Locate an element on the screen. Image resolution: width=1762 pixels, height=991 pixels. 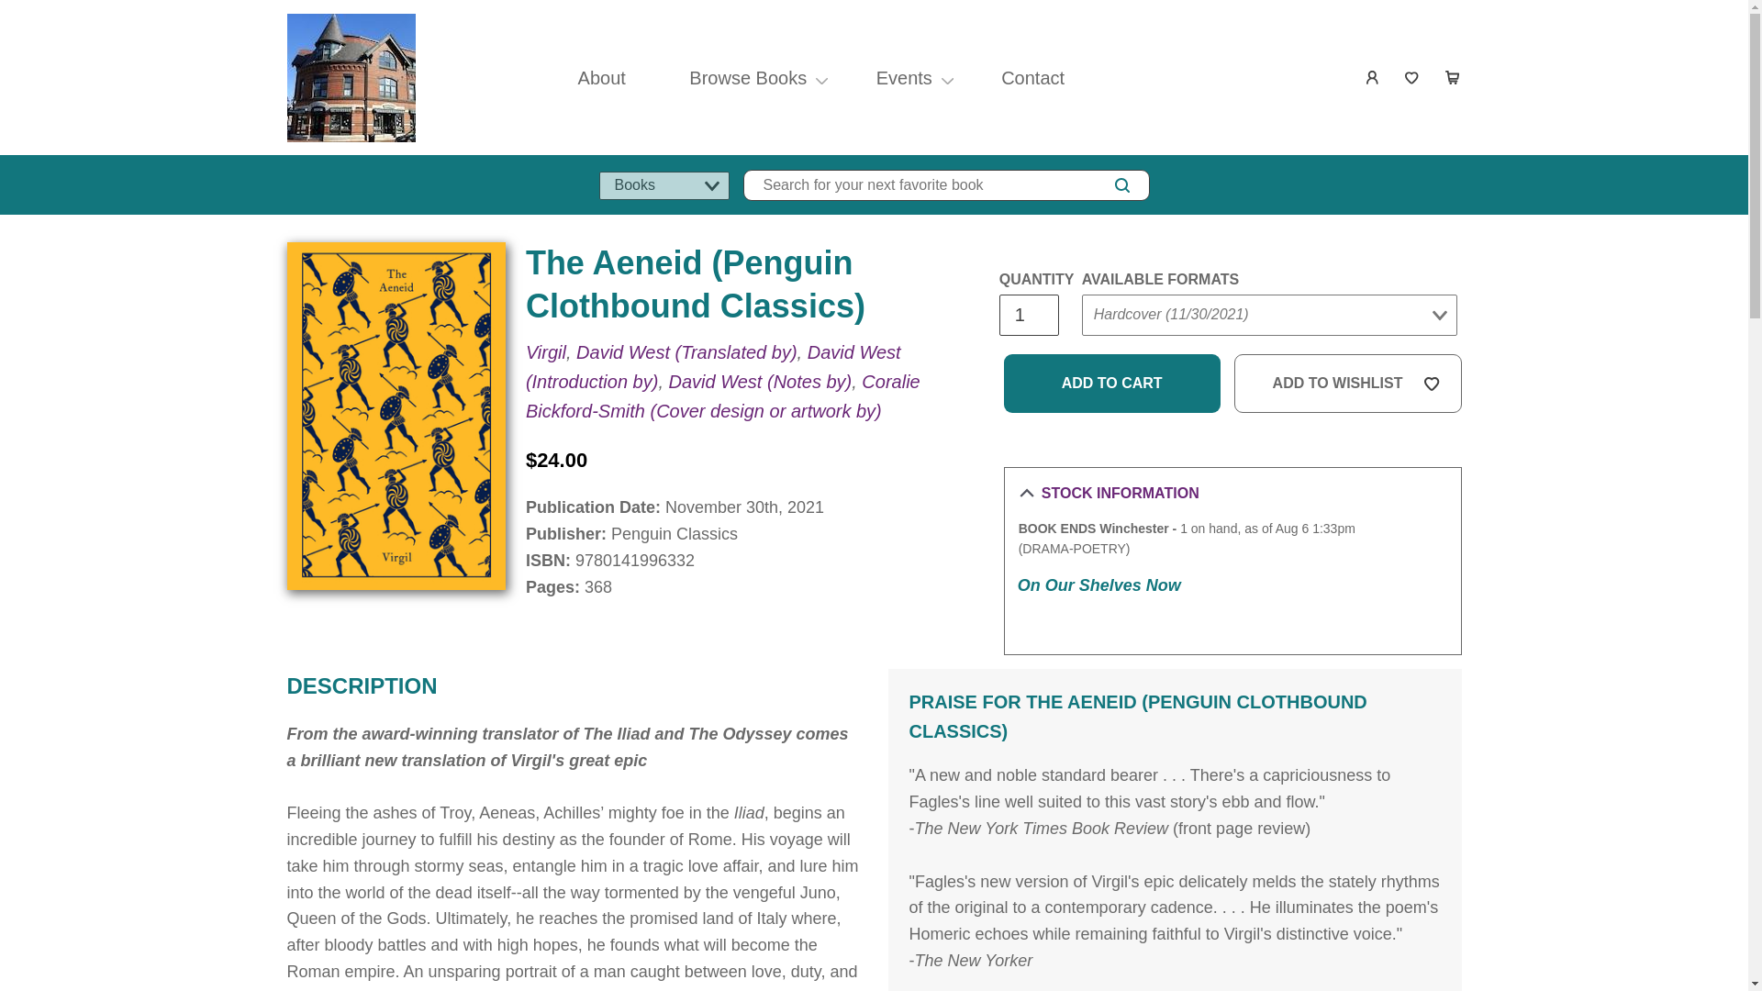
Browse Books is located at coordinates (747, 77).